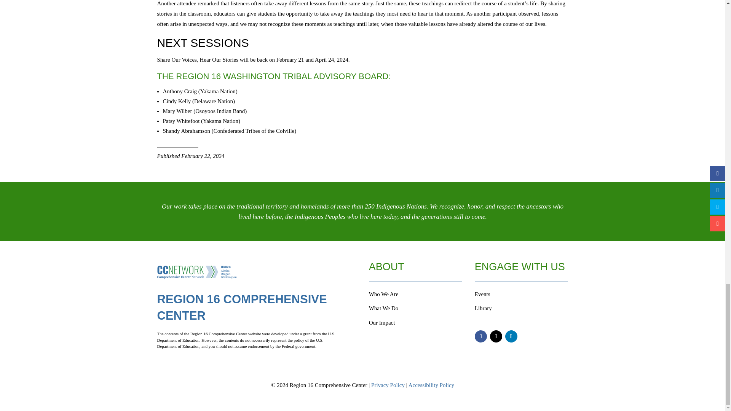  What do you see at coordinates (483, 308) in the screenshot?
I see `Library` at bounding box center [483, 308].